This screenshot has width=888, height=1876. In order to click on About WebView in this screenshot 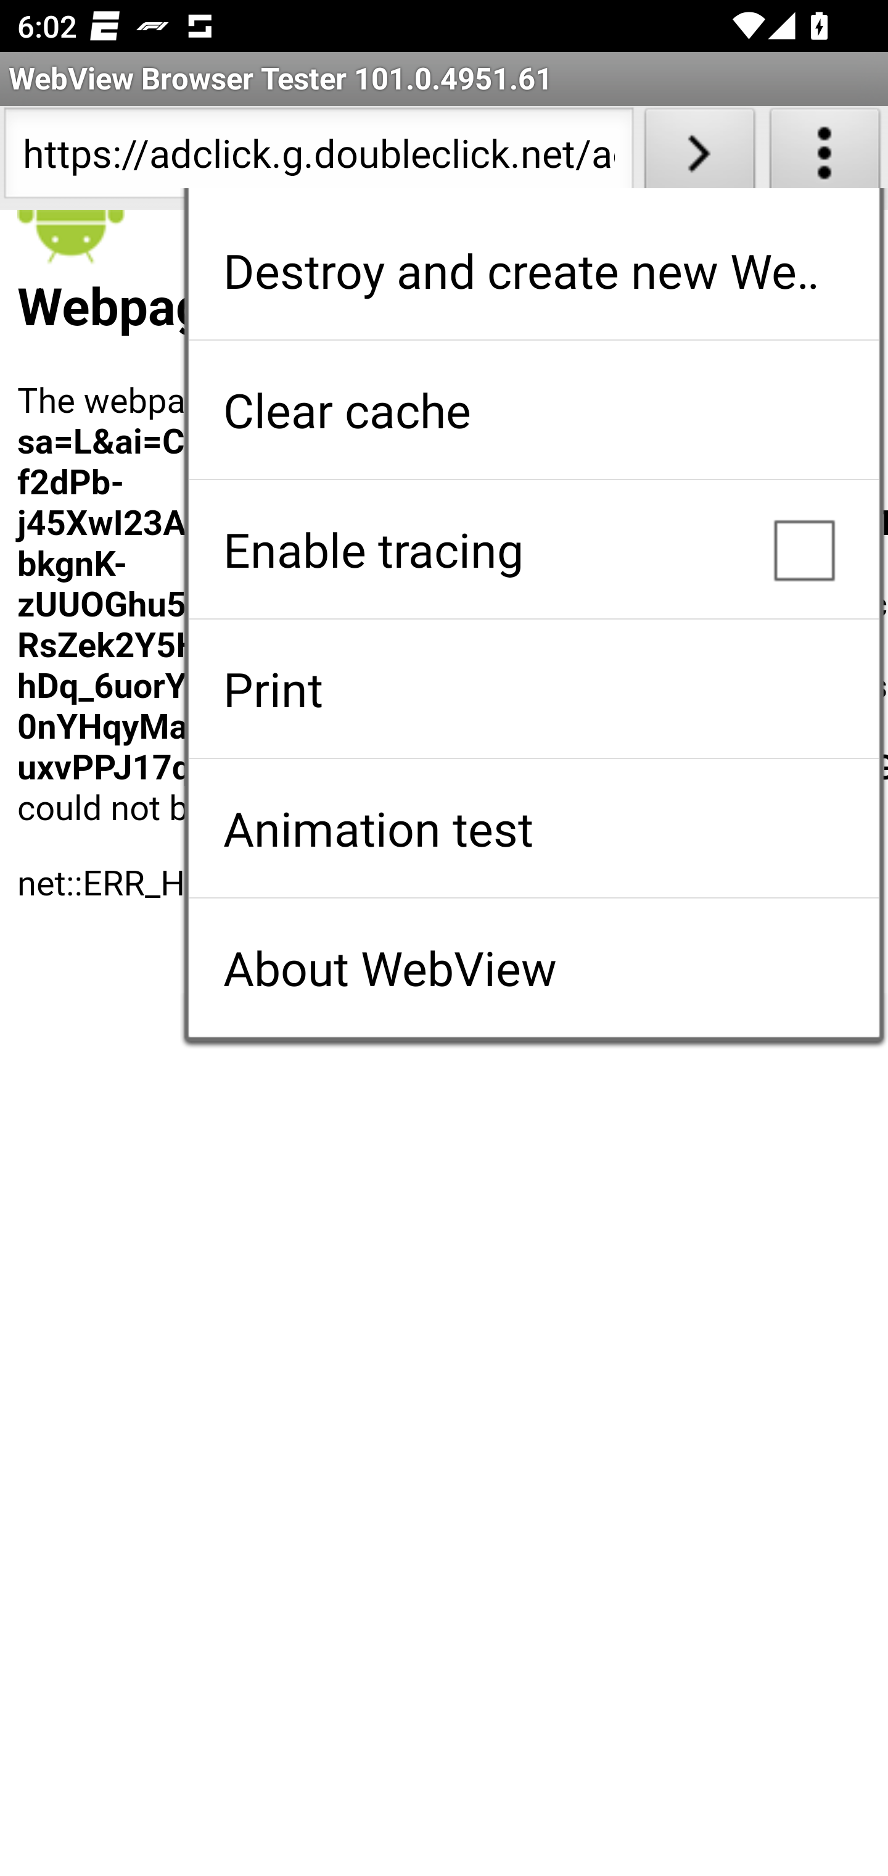, I will do `click(533, 968)`.